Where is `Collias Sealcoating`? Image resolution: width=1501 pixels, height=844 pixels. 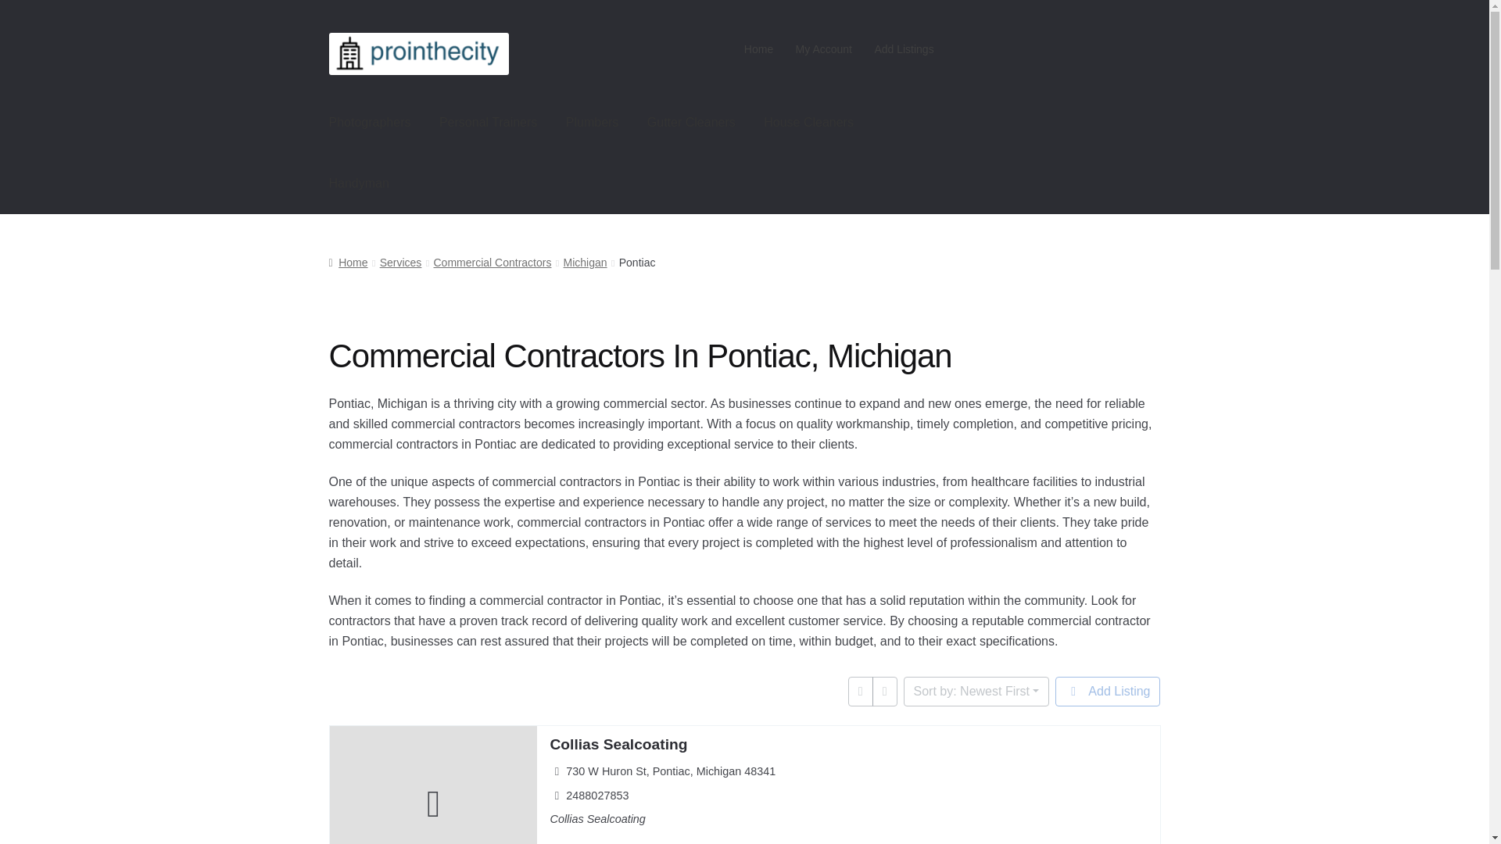
Collias Sealcoating is located at coordinates (618, 744).